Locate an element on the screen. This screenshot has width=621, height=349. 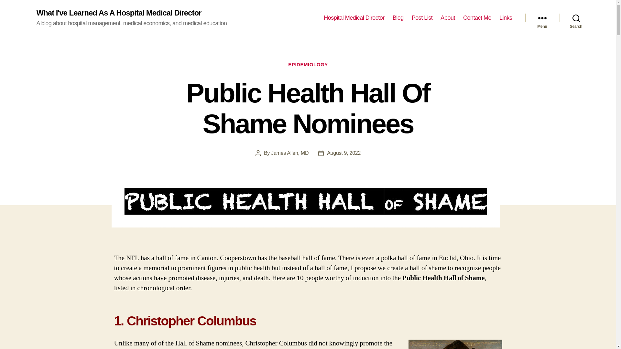
What I've Learned As A Hospital Medical Director is located at coordinates (118, 13).